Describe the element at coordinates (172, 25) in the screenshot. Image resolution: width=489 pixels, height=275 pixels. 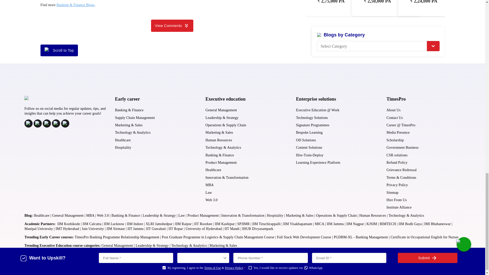
I see `View Comments` at that location.